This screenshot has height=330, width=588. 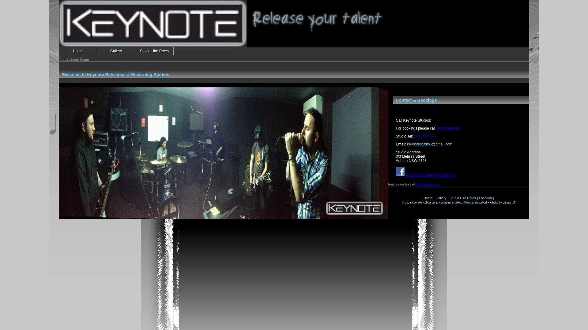 I want to click on Home, so click(x=428, y=198).